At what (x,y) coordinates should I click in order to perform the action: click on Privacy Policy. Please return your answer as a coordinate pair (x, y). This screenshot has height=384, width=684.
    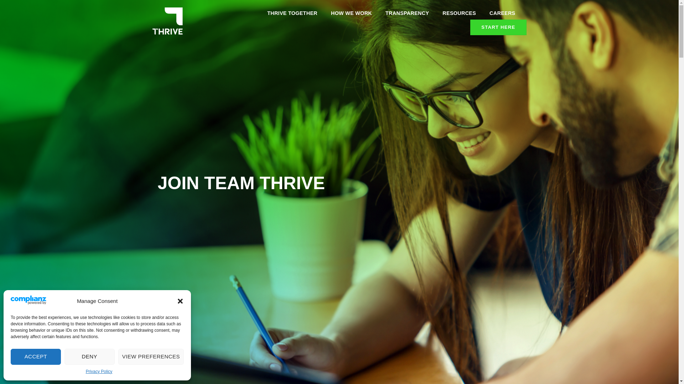
    Looking at the image, I should click on (99, 372).